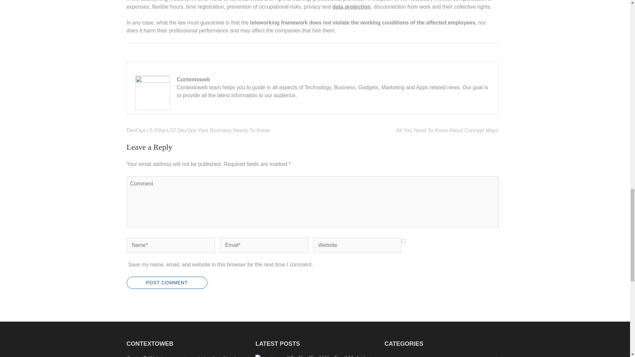 Image resolution: width=635 pixels, height=357 pixels. Describe the element at coordinates (447, 130) in the screenshot. I see `All You Need To Know About Concept Maps` at that location.